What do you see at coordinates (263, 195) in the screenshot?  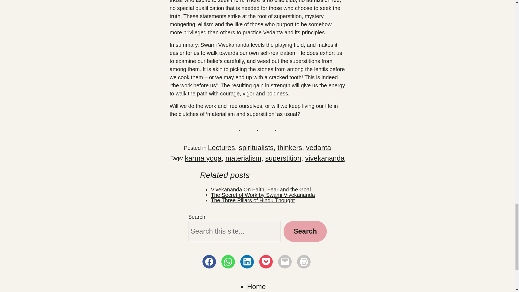 I see `The Secret of Work by Swami Vivekananda` at bounding box center [263, 195].